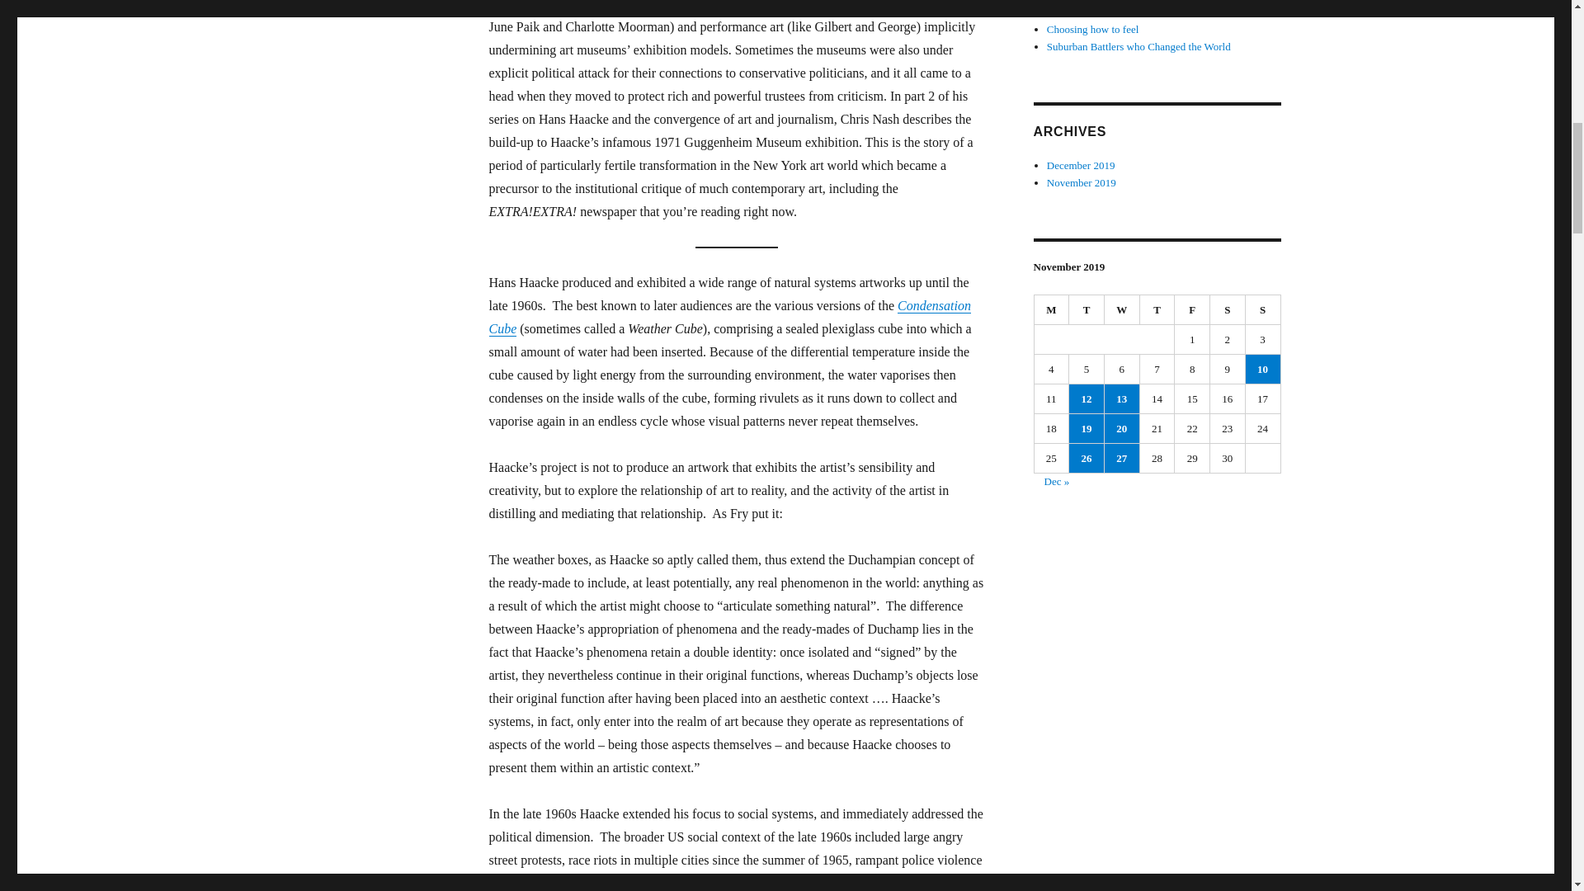 Image resolution: width=1584 pixels, height=891 pixels. What do you see at coordinates (1263, 310) in the screenshot?
I see `Sunday` at bounding box center [1263, 310].